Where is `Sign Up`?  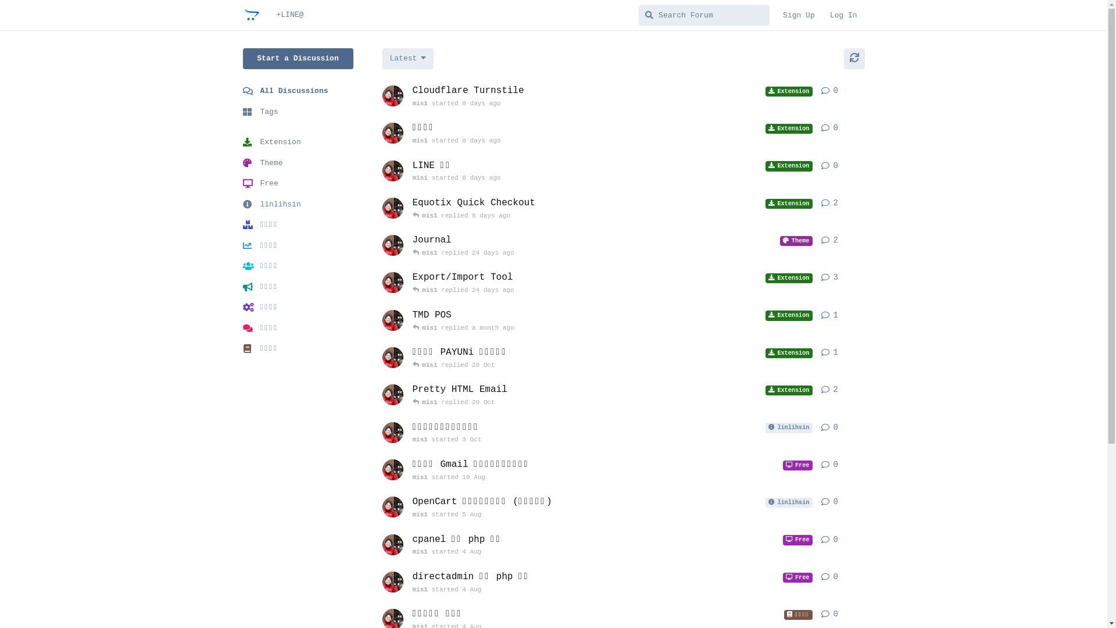
Sign Up is located at coordinates (799, 15).